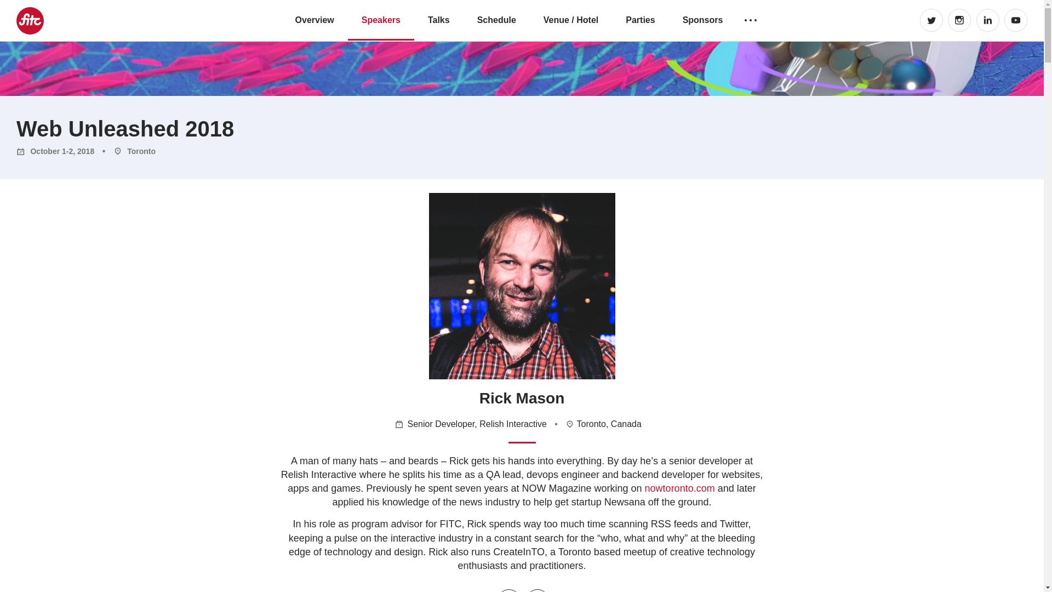 The height and width of the screenshot is (592, 1052). What do you see at coordinates (538, 590) in the screenshot?
I see `twitter` at bounding box center [538, 590].